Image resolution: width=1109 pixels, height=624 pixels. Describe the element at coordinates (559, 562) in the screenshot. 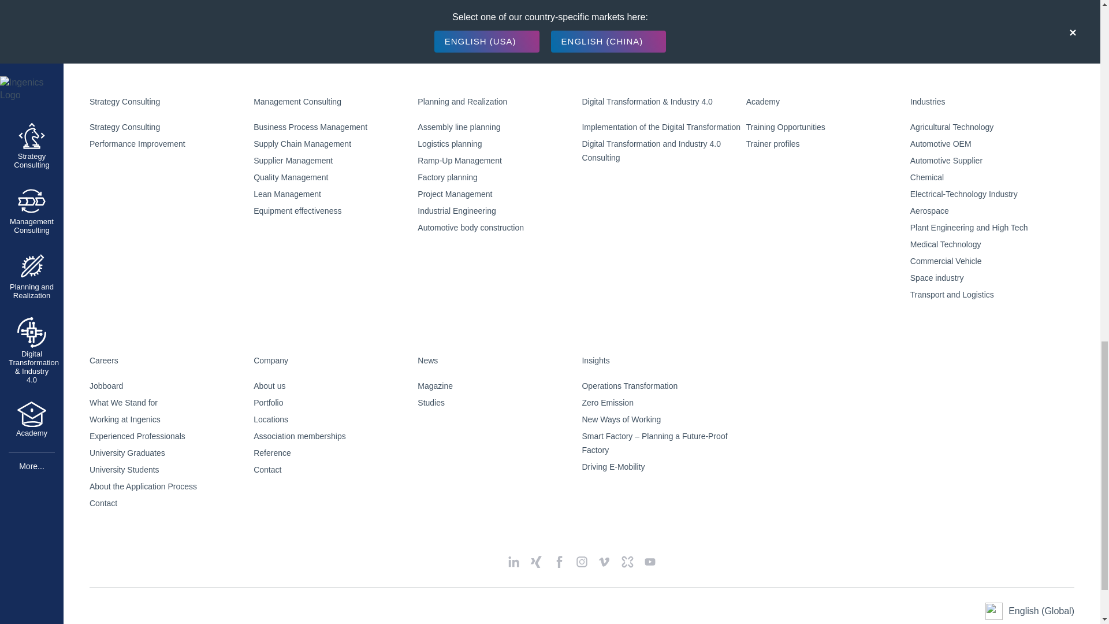

I see `Facebook` at that location.